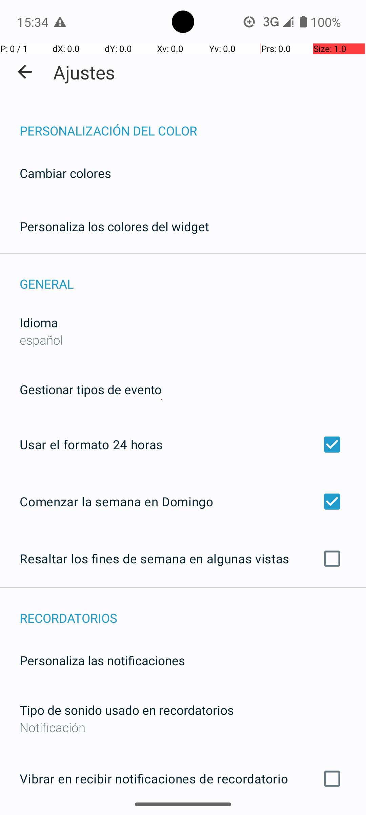 The image size is (366, 815). What do you see at coordinates (183, 727) in the screenshot?
I see `Notificación` at bounding box center [183, 727].